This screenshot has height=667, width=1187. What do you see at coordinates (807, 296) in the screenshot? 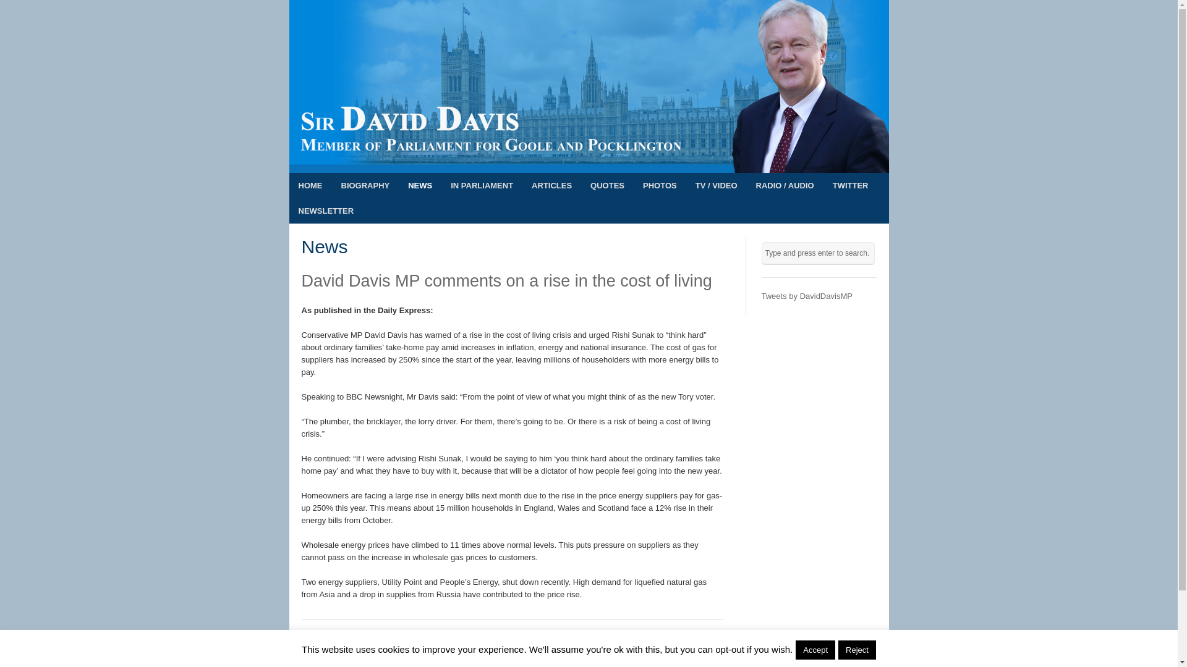
I see `Tweets by DavidDavisMP` at bounding box center [807, 296].